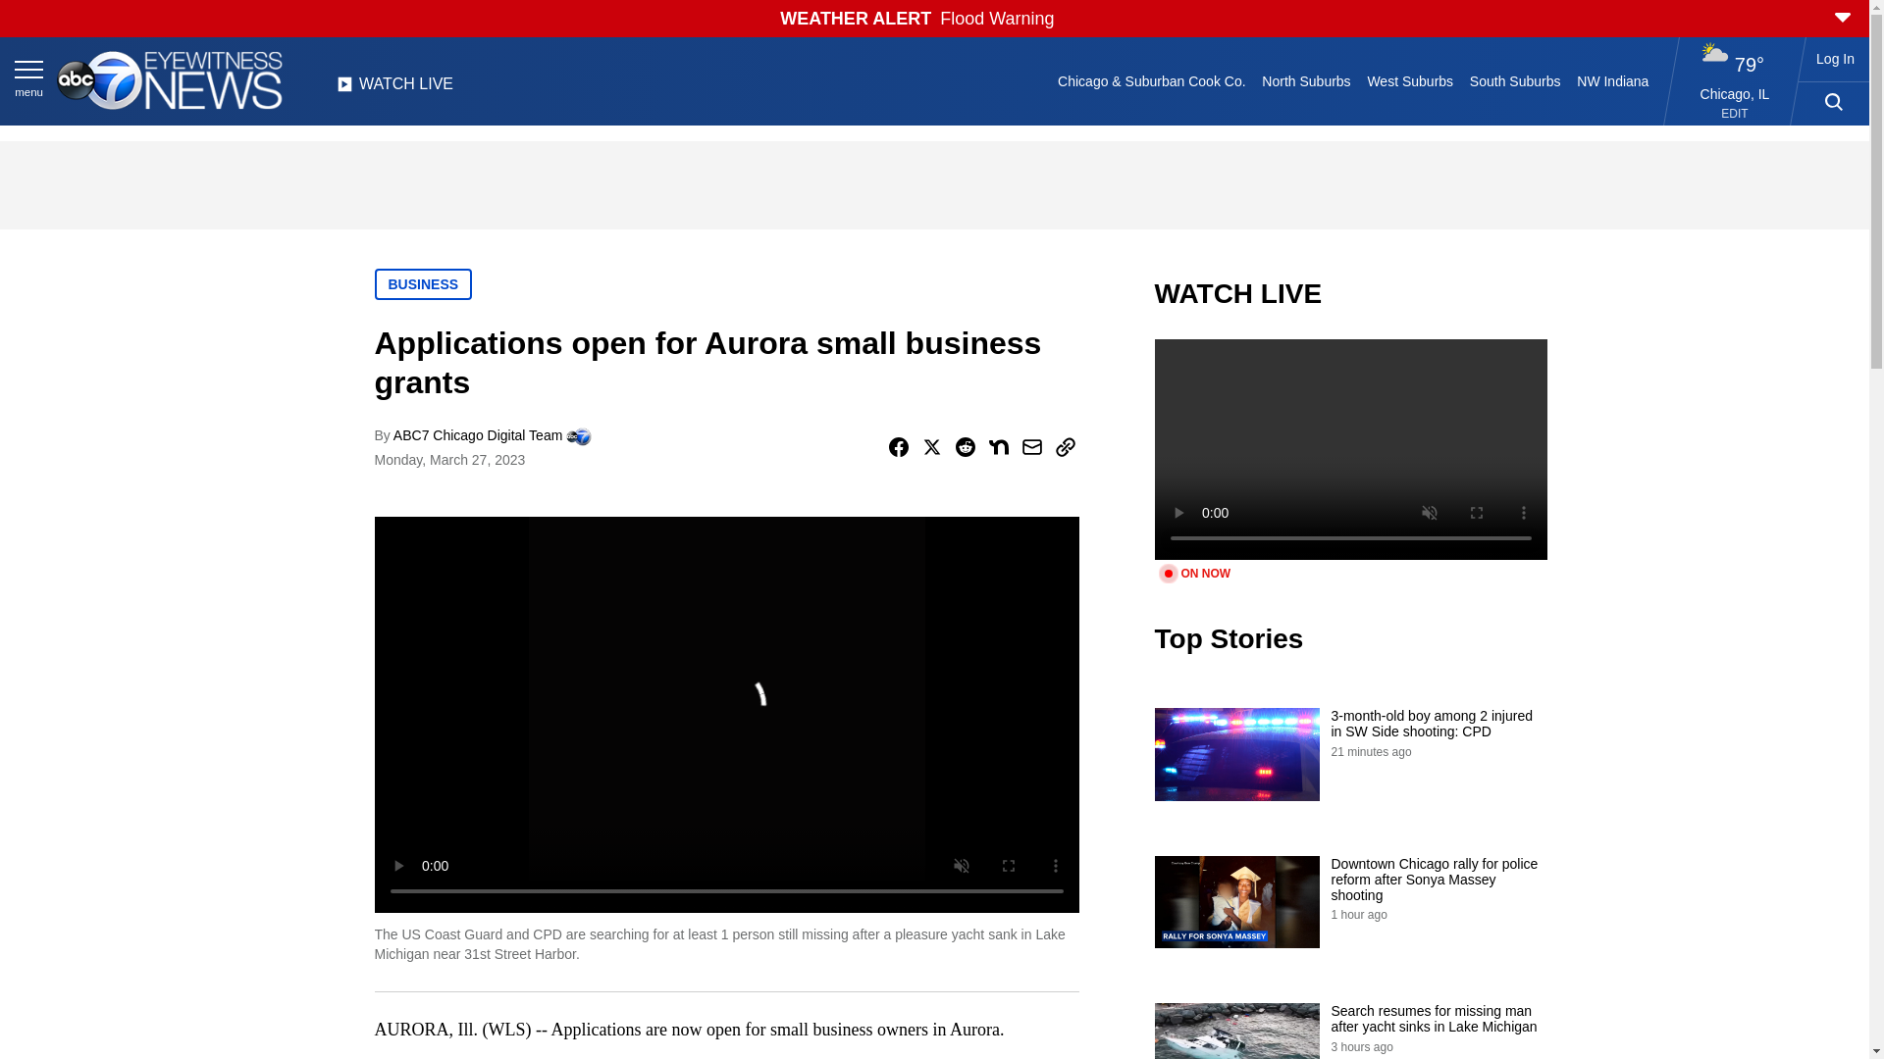  I want to click on video.title, so click(1350, 449).